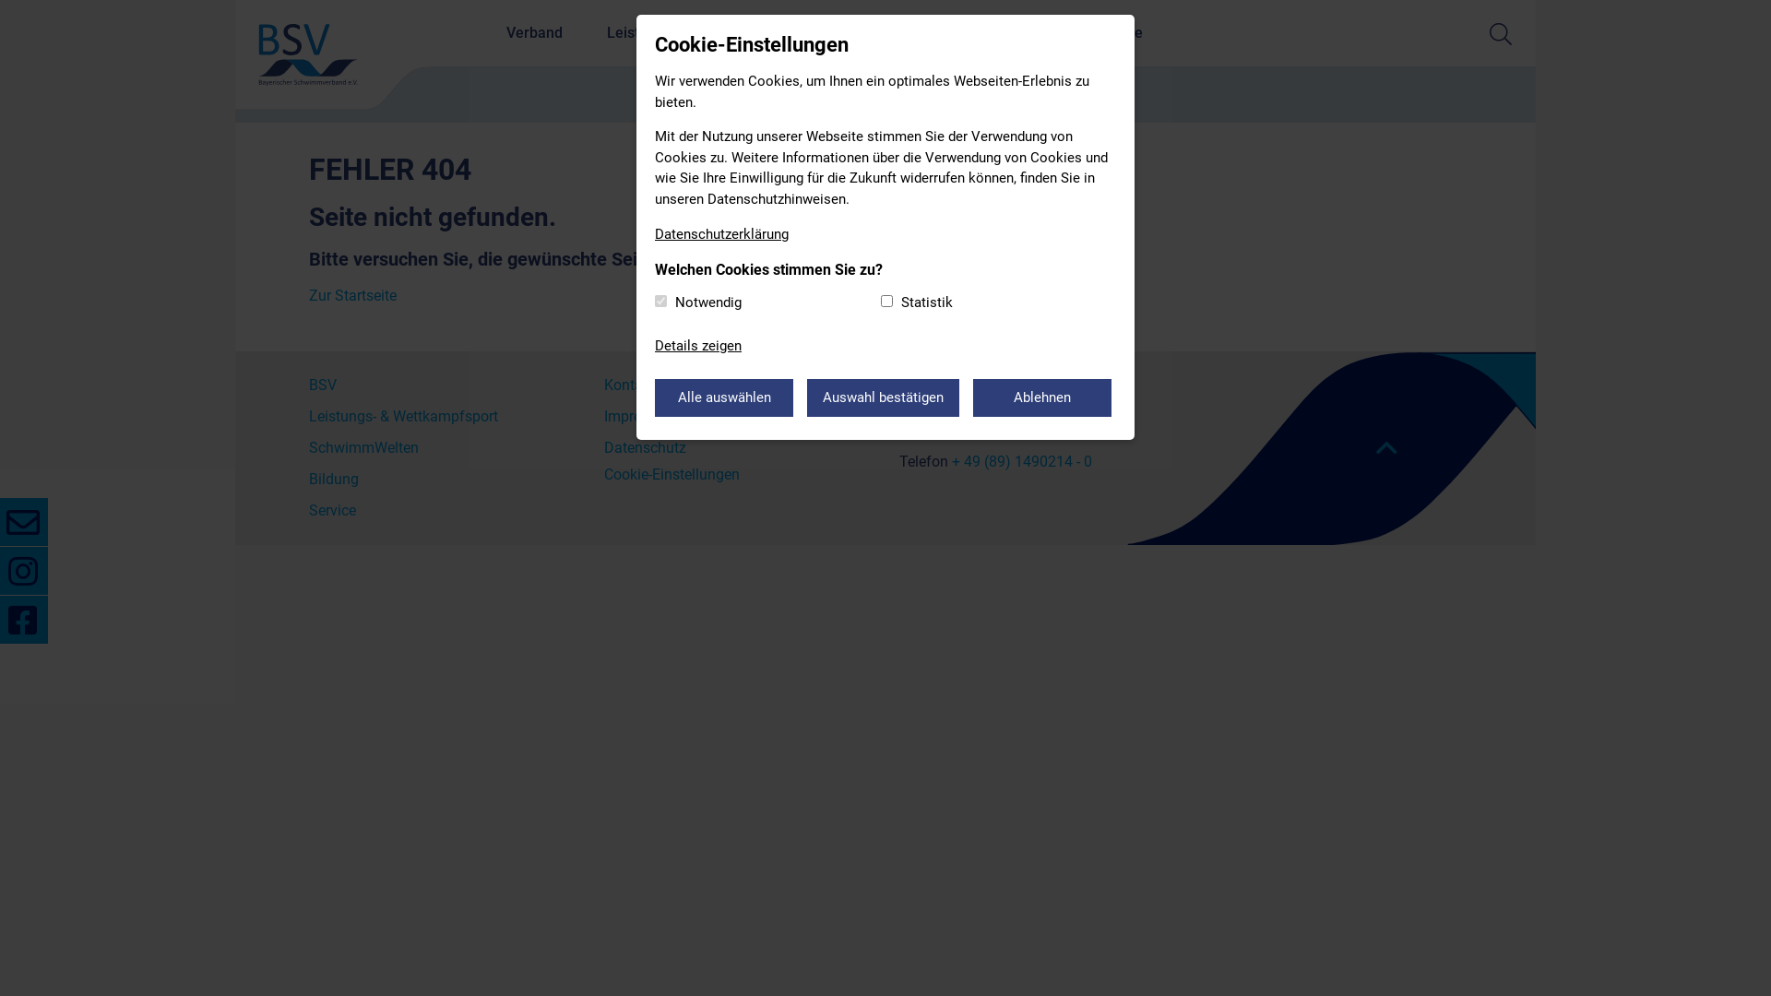  I want to click on SchwimmWelten, so click(443, 448).